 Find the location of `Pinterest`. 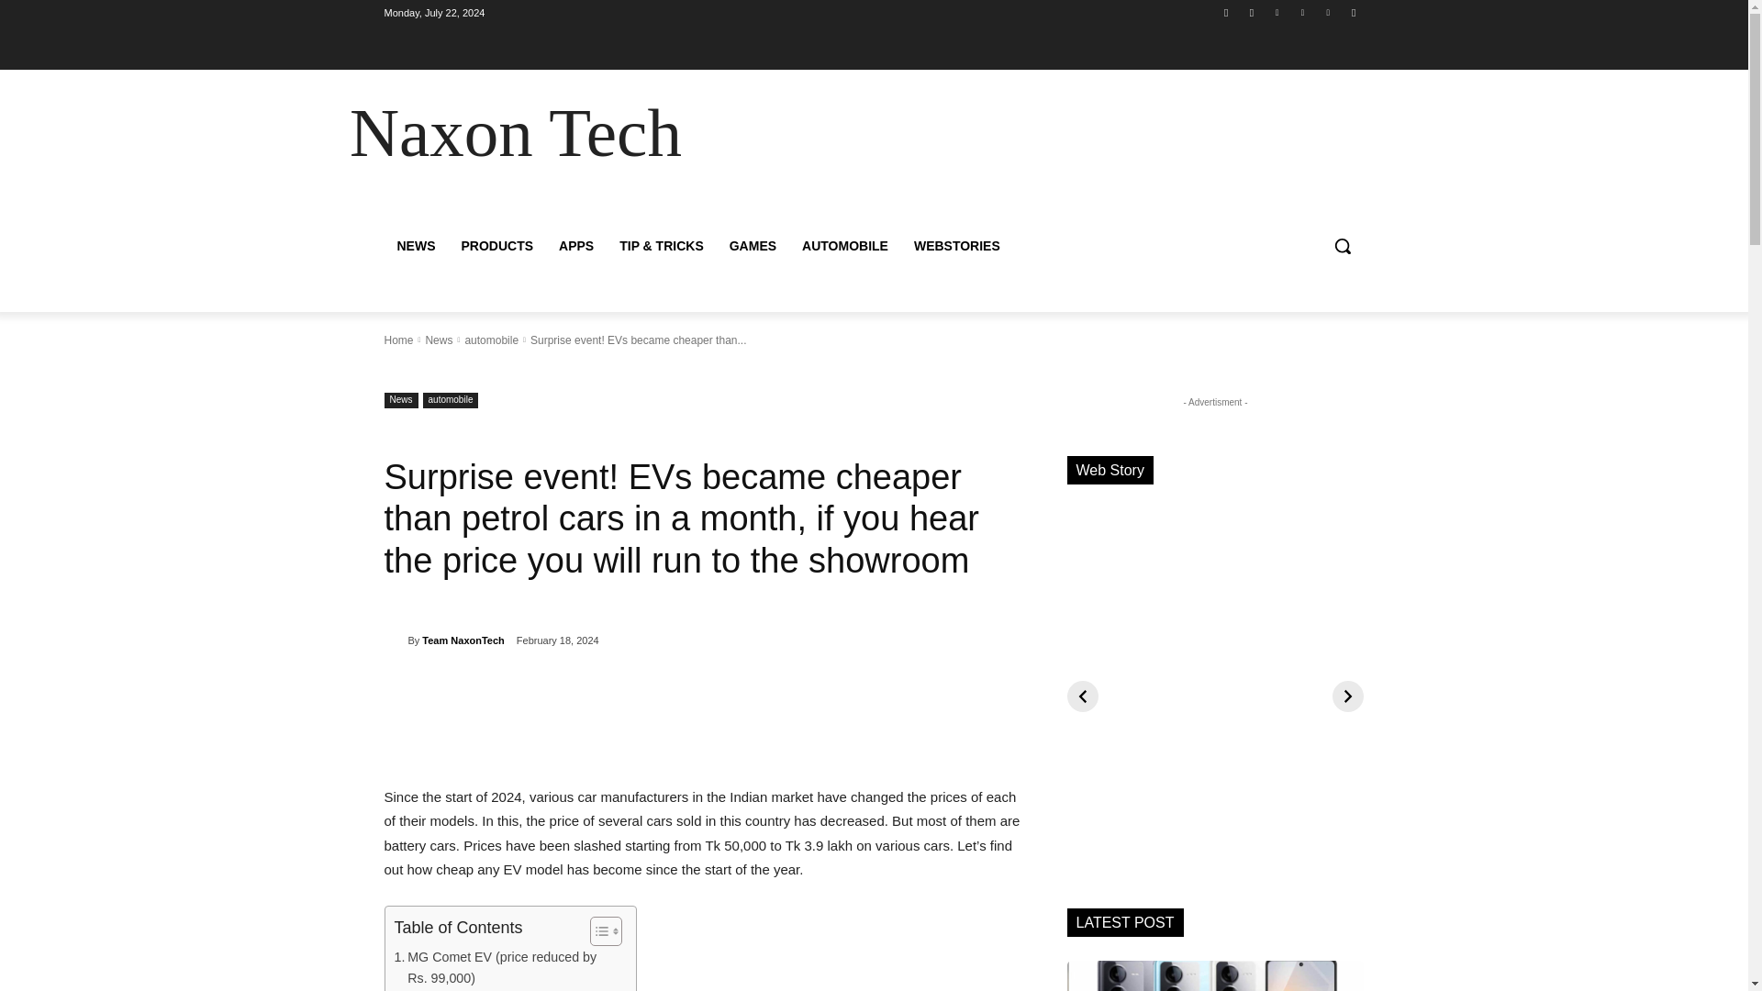

Pinterest is located at coordinates (1301, 12).